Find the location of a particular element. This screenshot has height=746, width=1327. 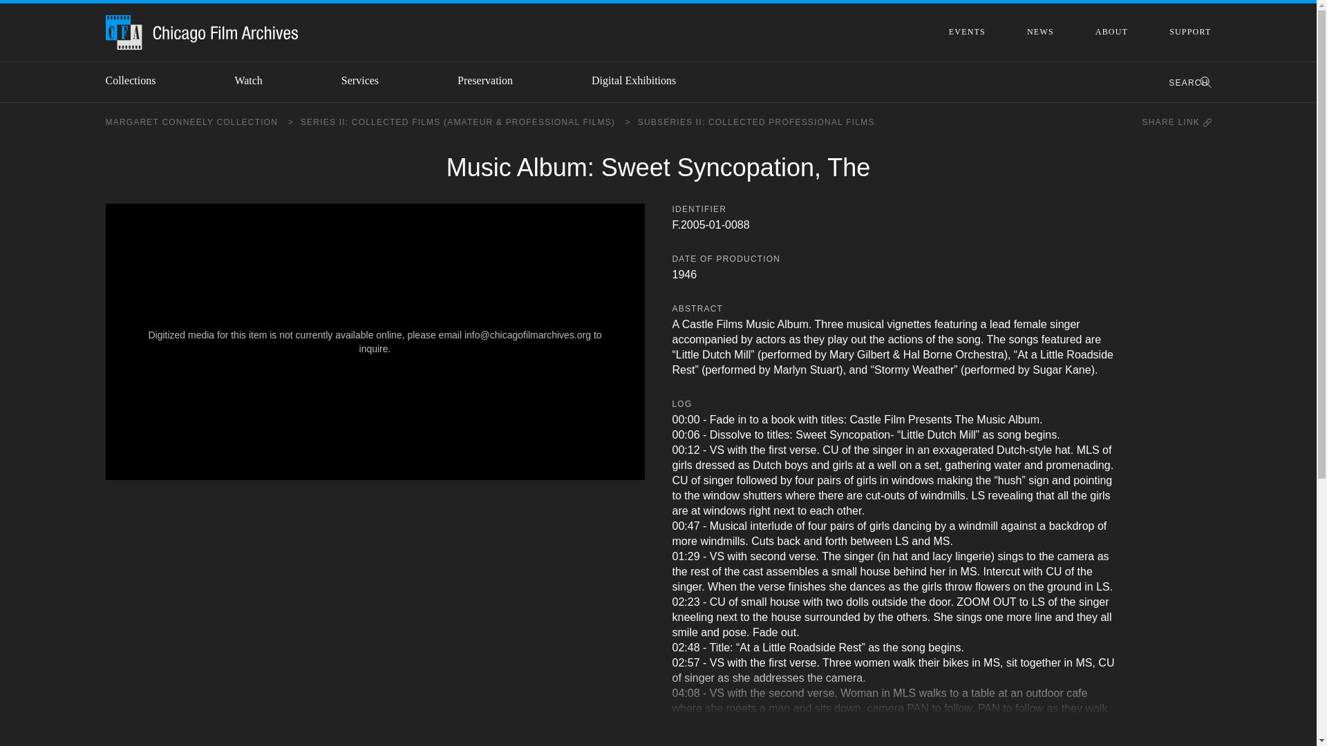

Submit Search is located at coordinates (1200, 82).